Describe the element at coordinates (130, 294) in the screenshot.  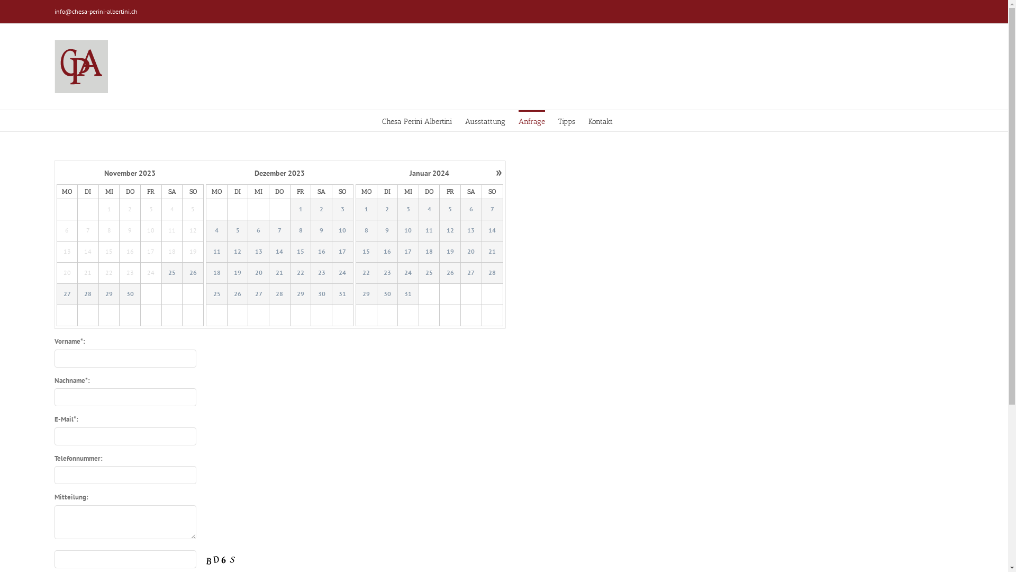
I see `30` at that location.